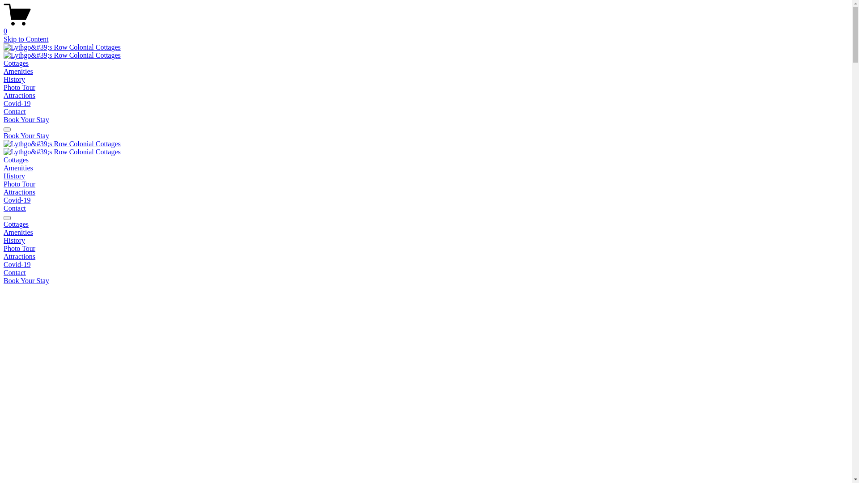 This screenshot has width=859, height=483. I want to click on Photo Tour, so click(20, 184).